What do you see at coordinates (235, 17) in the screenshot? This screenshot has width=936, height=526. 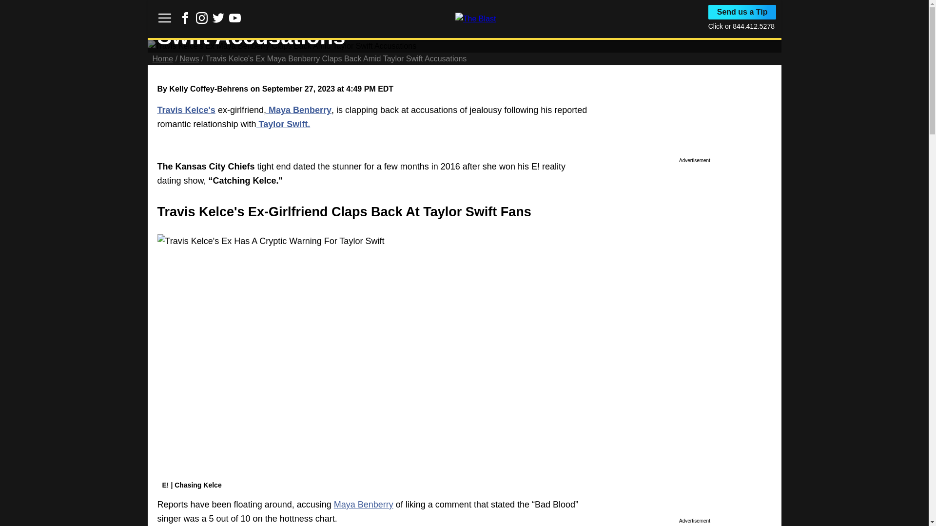 I see `Link to Youtube` at bounding box center [235, 17].